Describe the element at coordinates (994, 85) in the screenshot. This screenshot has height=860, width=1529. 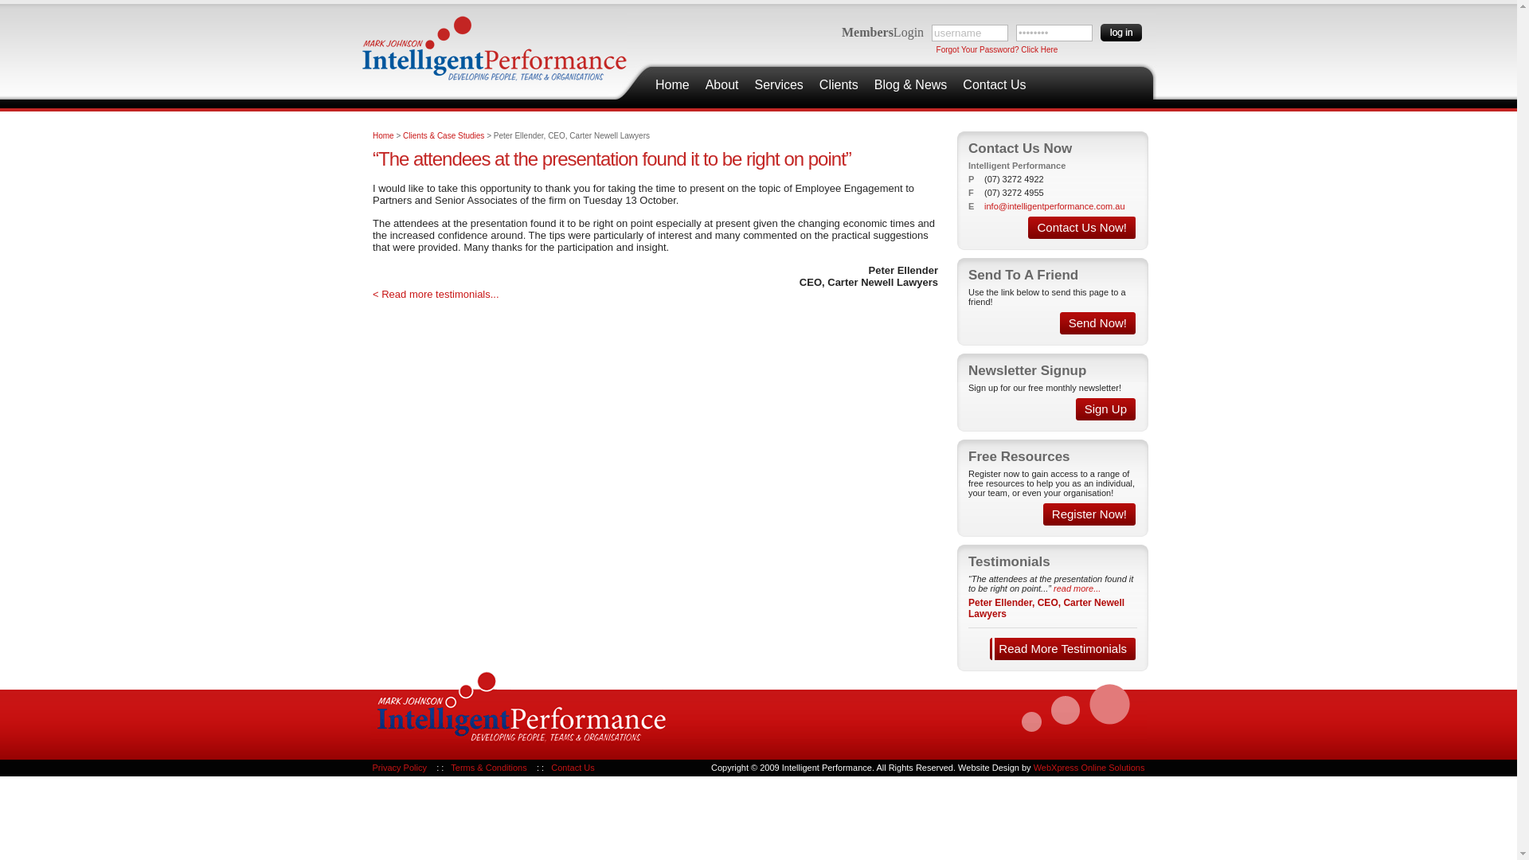
I see `Contact Us` at that location.